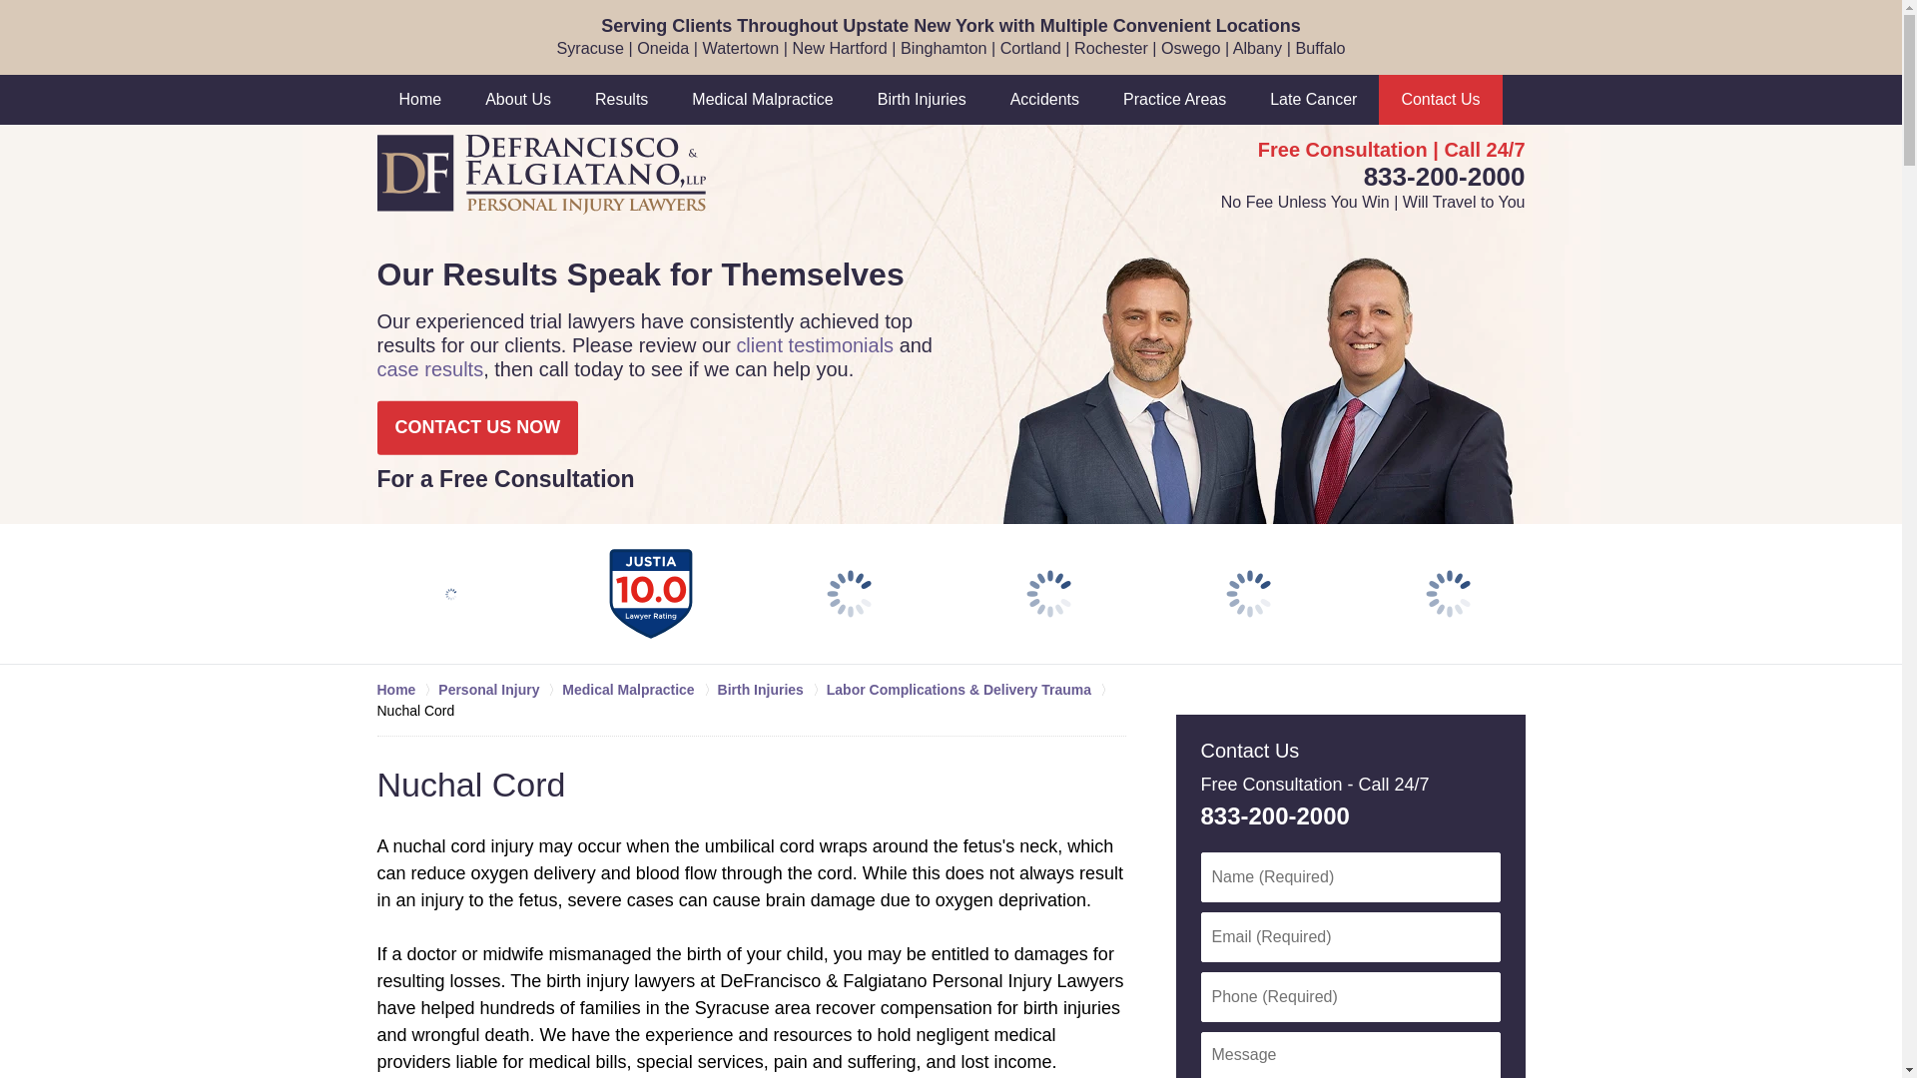 This screenshot has width=1917, height=1078. I want to click on Home, so click(420, 100).